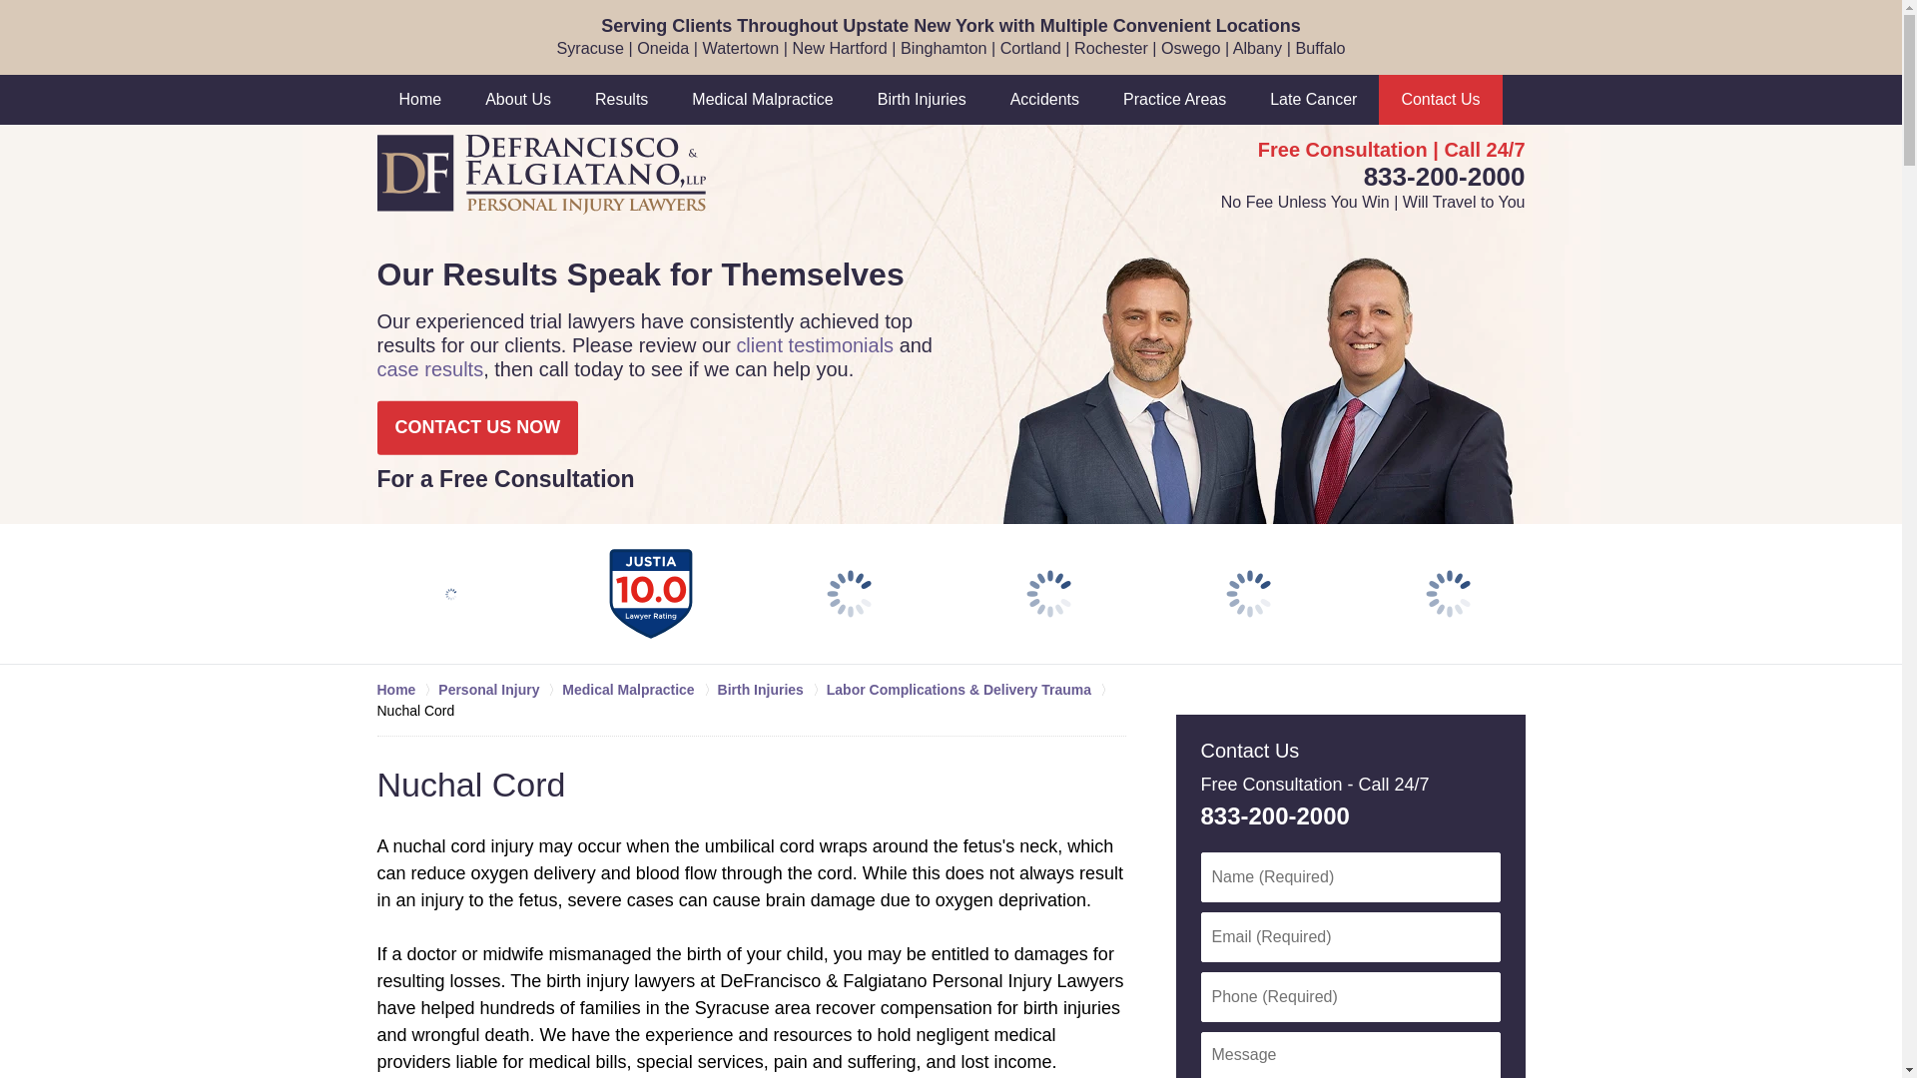 This screenshot has width=1917, height=1078. I want to click on Home, so click(420, 100).